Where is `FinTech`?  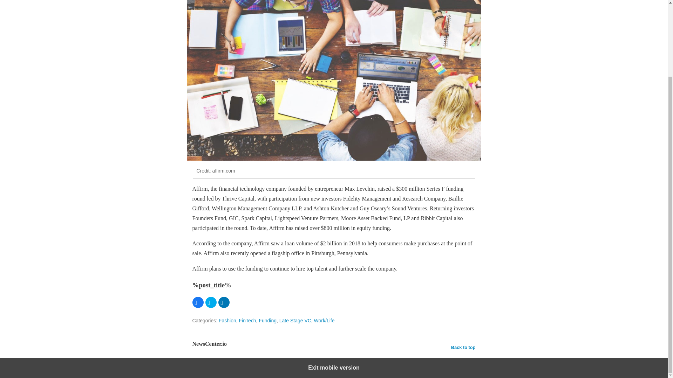
FinTech is located at coordinates (247, 321).